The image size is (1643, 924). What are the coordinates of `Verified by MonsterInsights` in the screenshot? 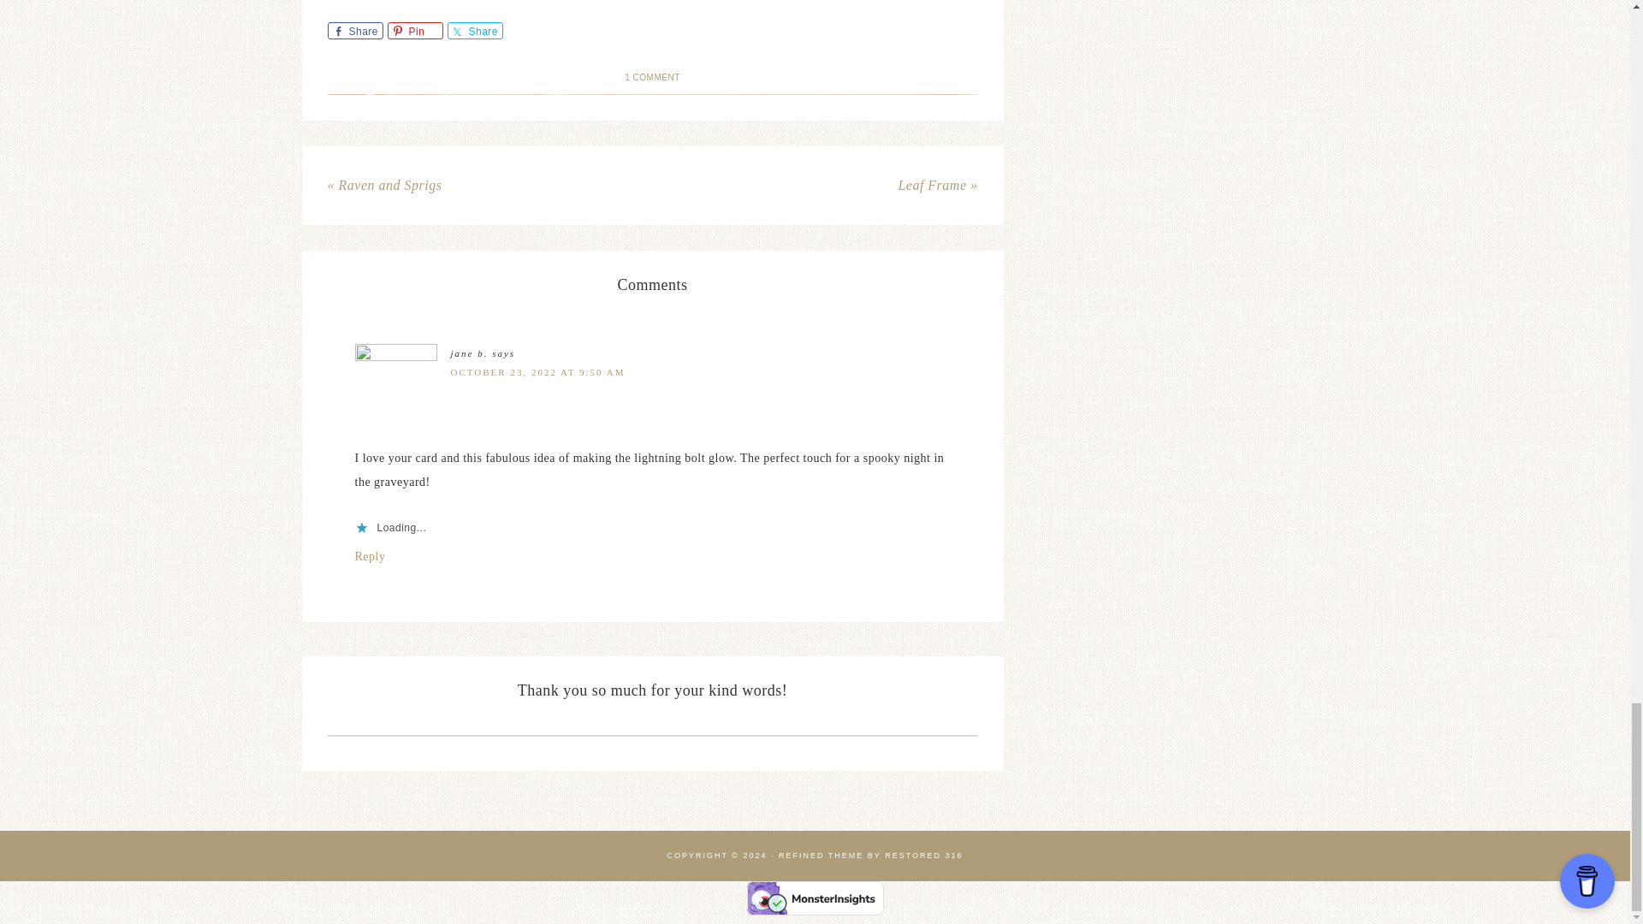 It's located at (815, 898).